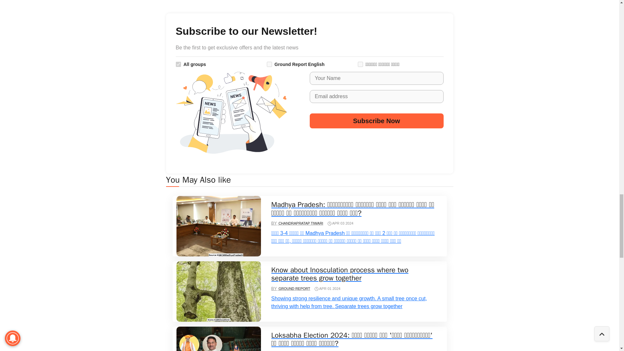  I want to click on 199, so click(269, 64).